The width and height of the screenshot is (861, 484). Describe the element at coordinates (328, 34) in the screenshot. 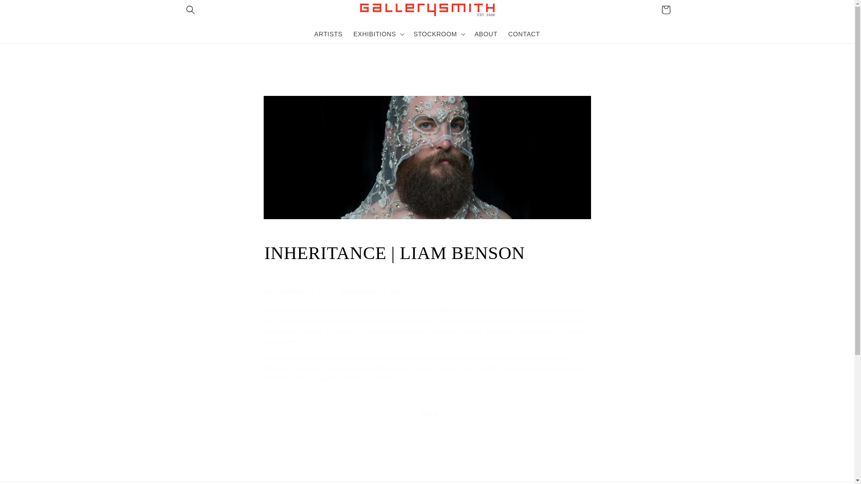

I see `ARTISTS` at that location.